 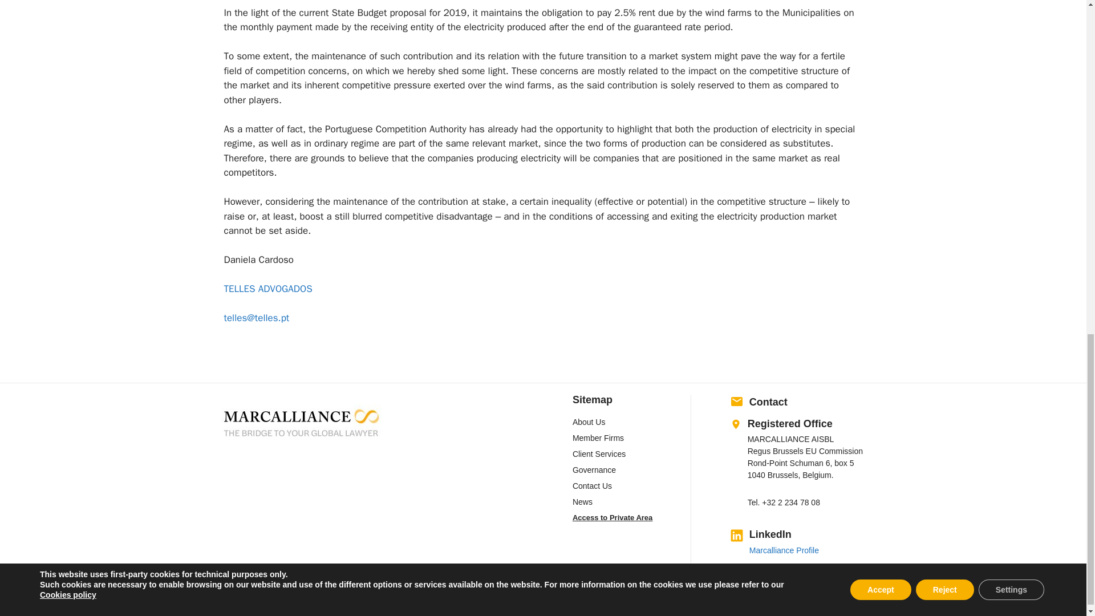 What do you see at coordinates (582, 502) in the screenshot?
I see `News` at bounding box center [582, 502].